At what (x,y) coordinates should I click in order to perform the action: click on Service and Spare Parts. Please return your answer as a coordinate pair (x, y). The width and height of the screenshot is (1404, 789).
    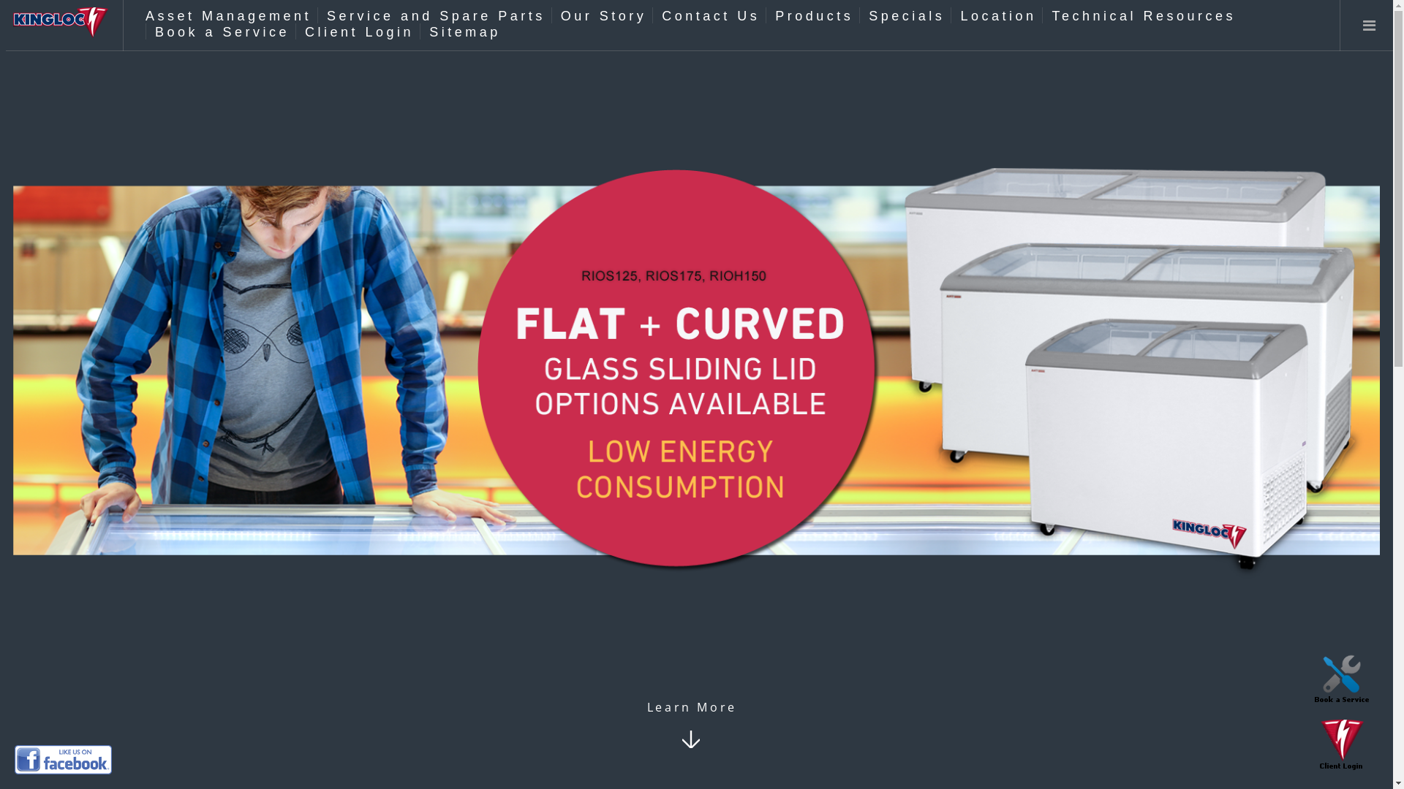
    Looking at the image, I should click on (436, 16).